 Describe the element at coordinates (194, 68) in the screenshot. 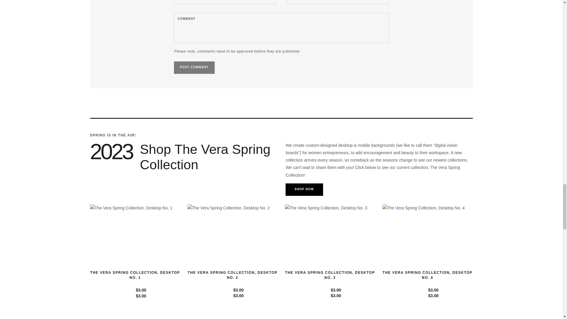

I see `Post comment` at that location.